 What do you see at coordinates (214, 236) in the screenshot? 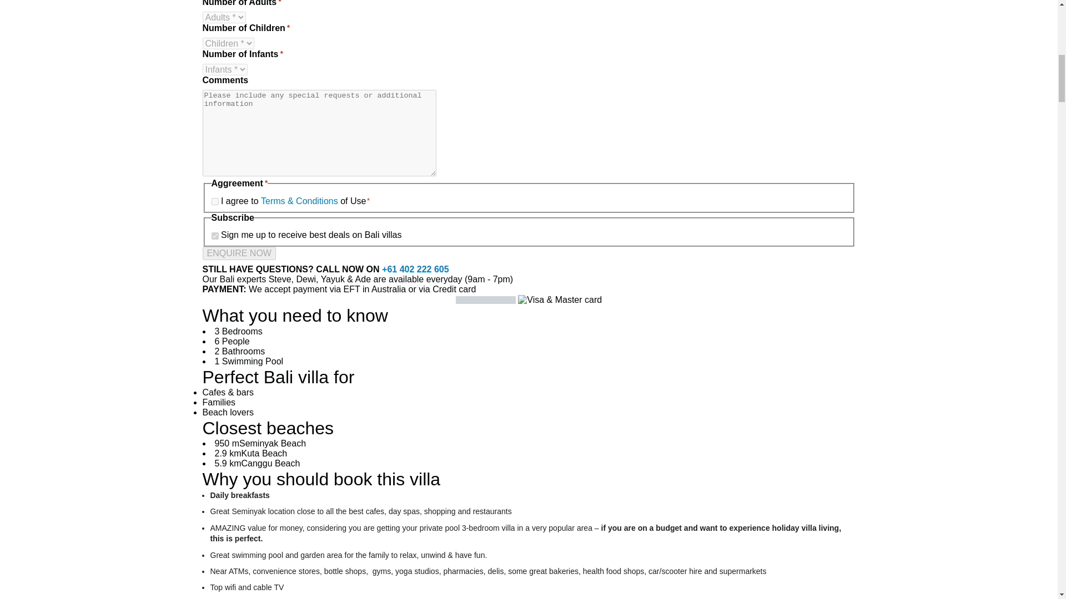
I see `Sign me up to receive best deals on Bali villas` at bounding box center [214, 236].